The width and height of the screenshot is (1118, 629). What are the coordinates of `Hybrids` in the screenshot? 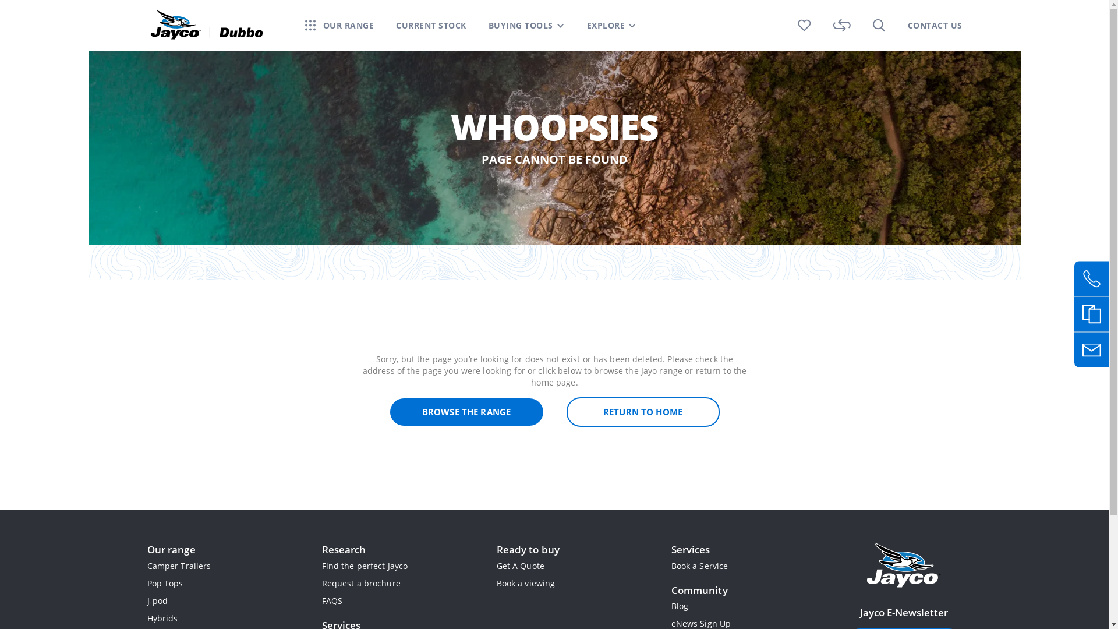 It's located at (162, 619).